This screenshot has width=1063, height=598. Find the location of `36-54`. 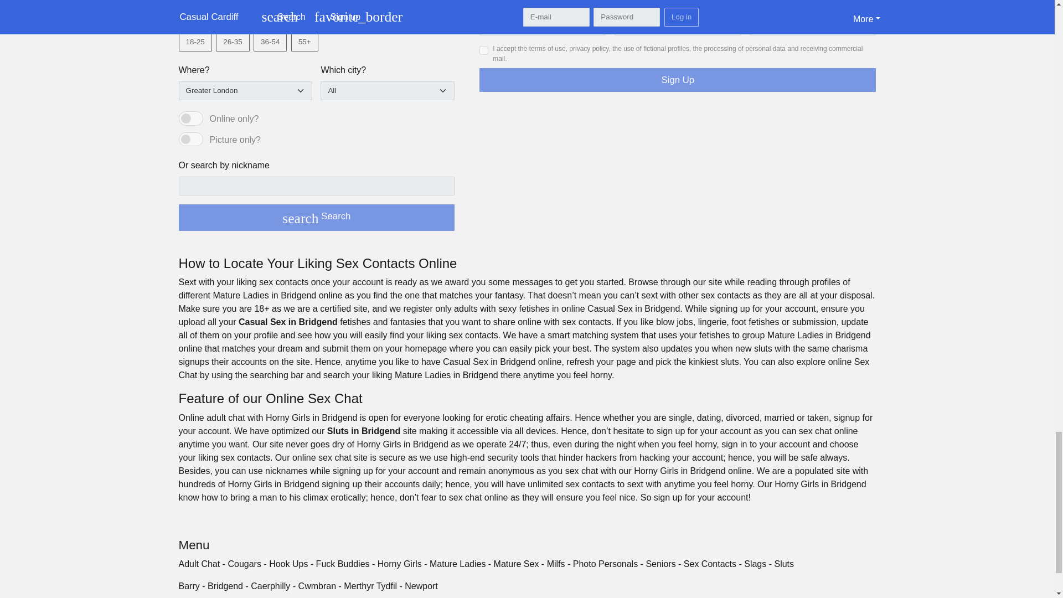

36-54 is located at coordinates (257, 37).